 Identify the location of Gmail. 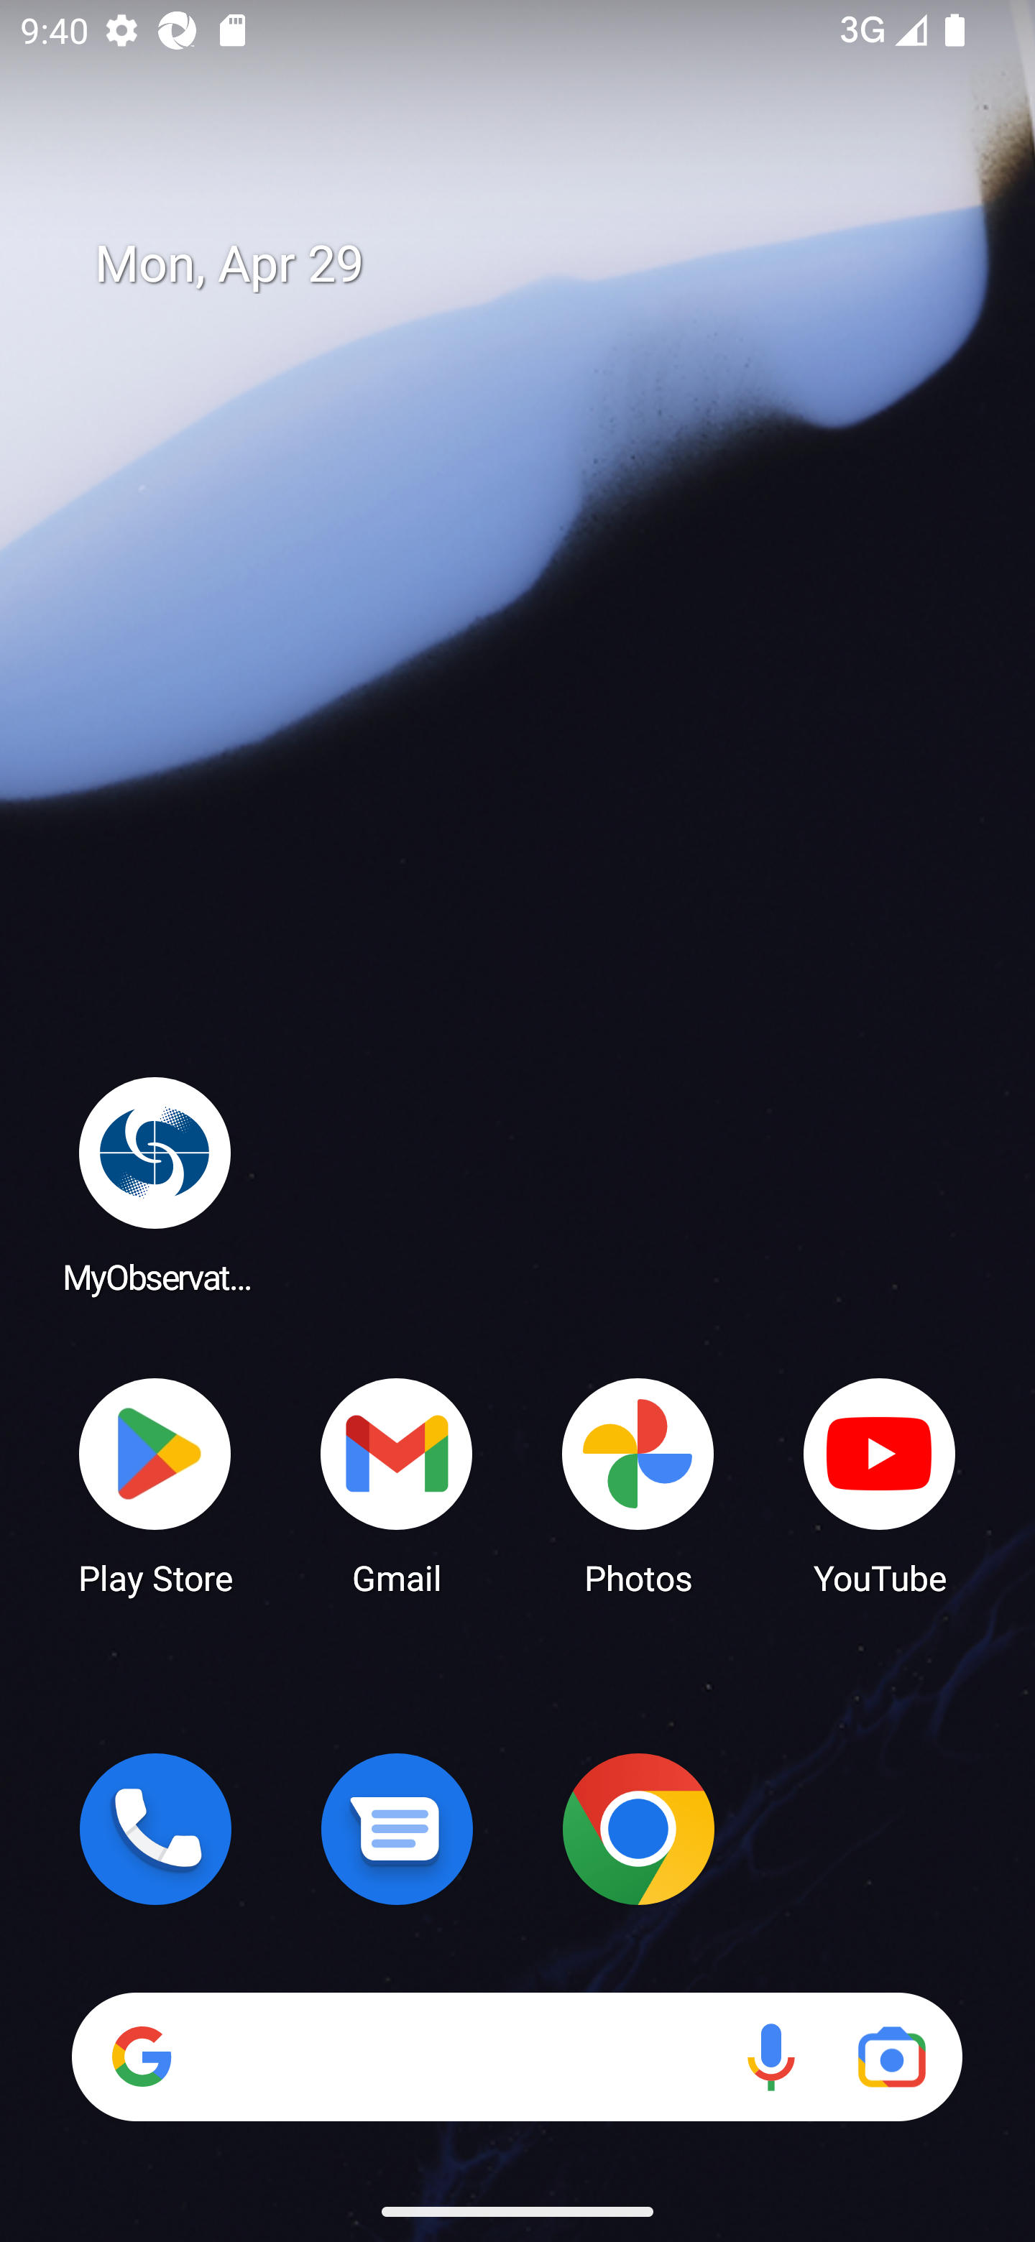
(397, 1485).